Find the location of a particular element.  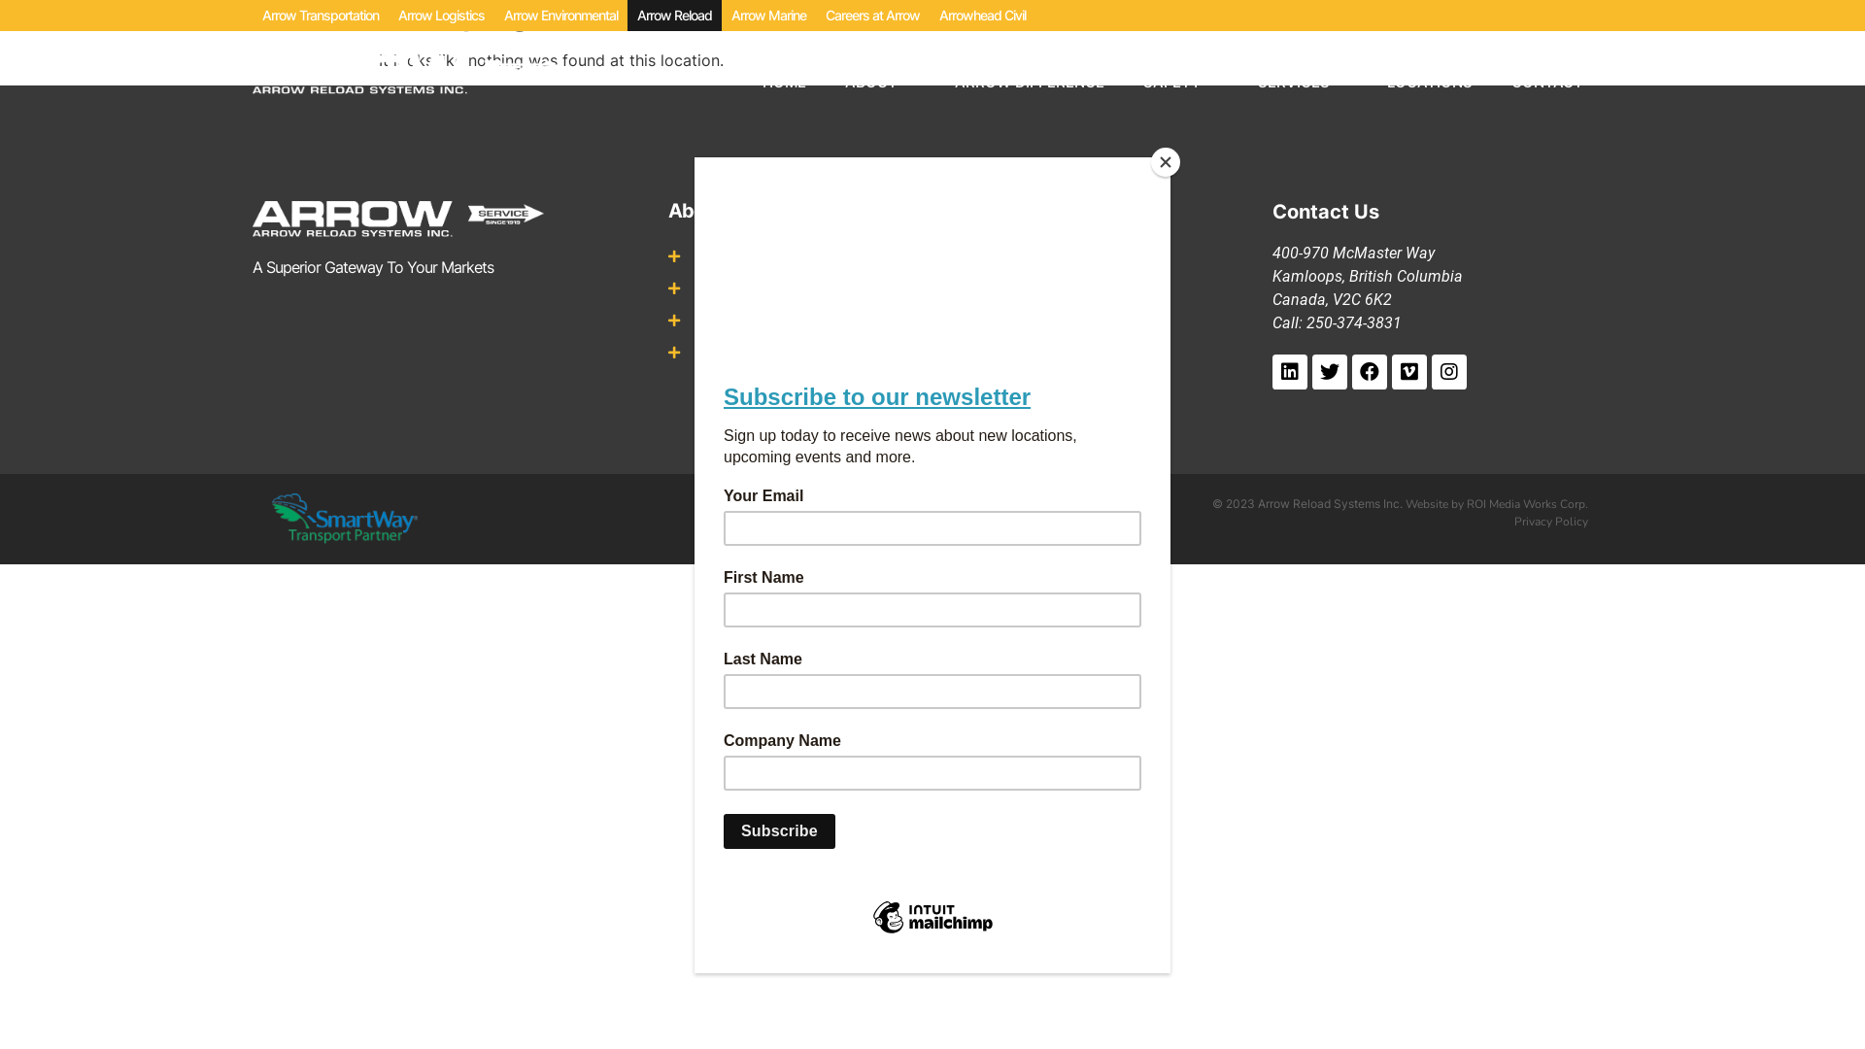

Arrow Reload is located at coordinates (674, 16).